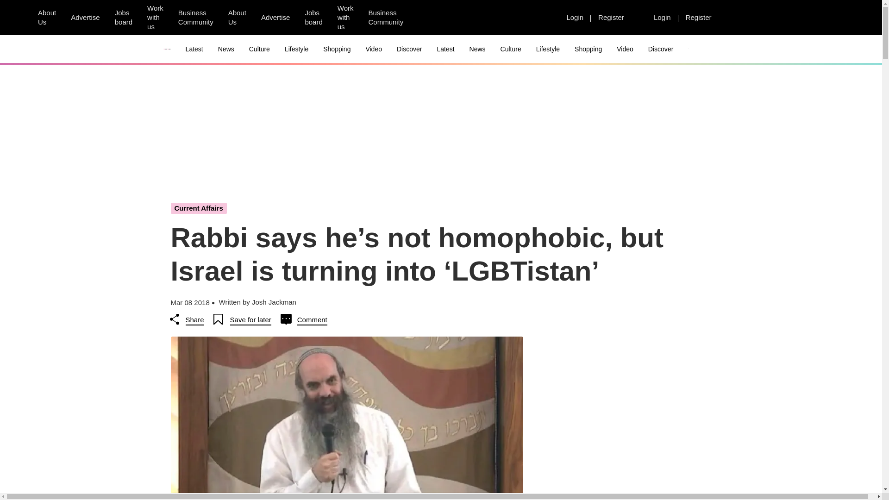 The width and height of the screenshot is (889, 500). What do you see at coordinates (474, 18) in the screenshot?
I see `Follow PinkNews on LinkedIn` at bounding box center [474, 18].